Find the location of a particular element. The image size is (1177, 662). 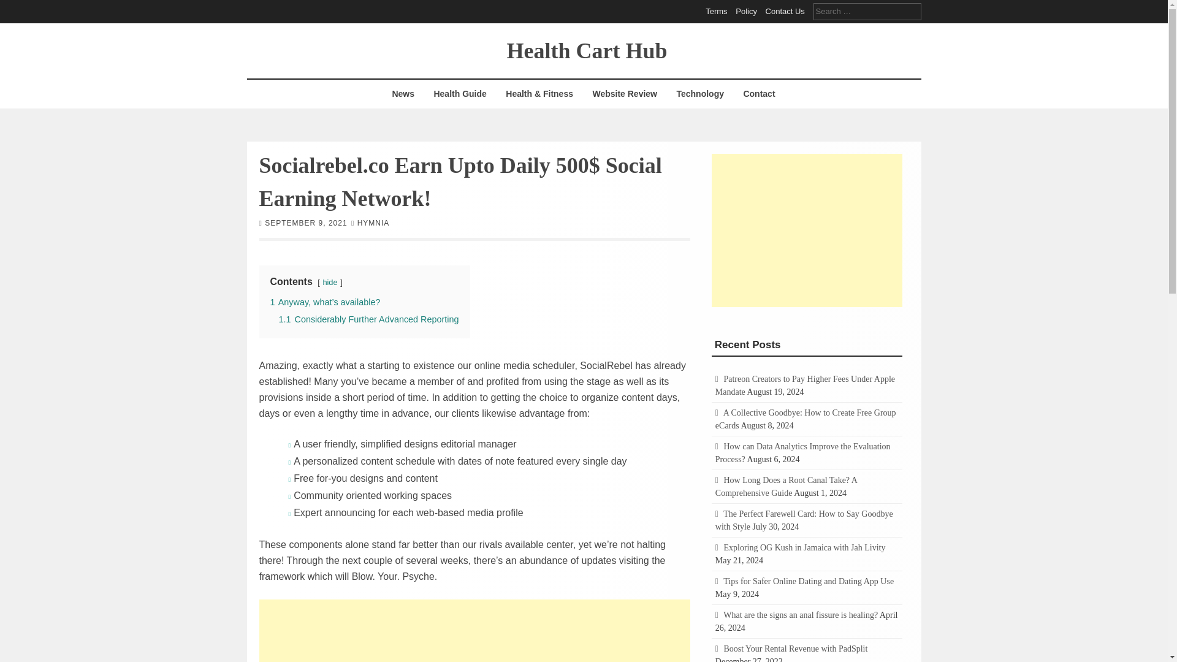

The Perfect Farewell Card: How to Say Goodbye with Style is located at coordinates (804, 520).